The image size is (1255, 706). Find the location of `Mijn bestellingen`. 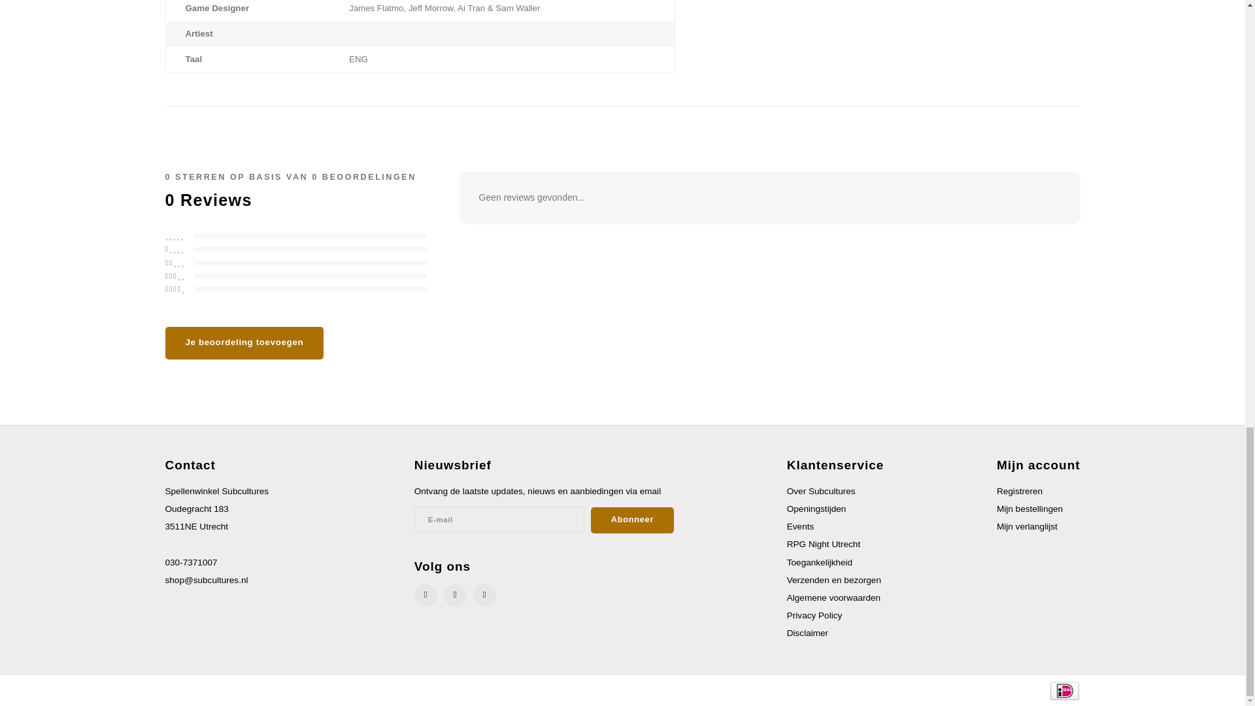

Mijn bestellingen is located at coordinates (1029, 509).